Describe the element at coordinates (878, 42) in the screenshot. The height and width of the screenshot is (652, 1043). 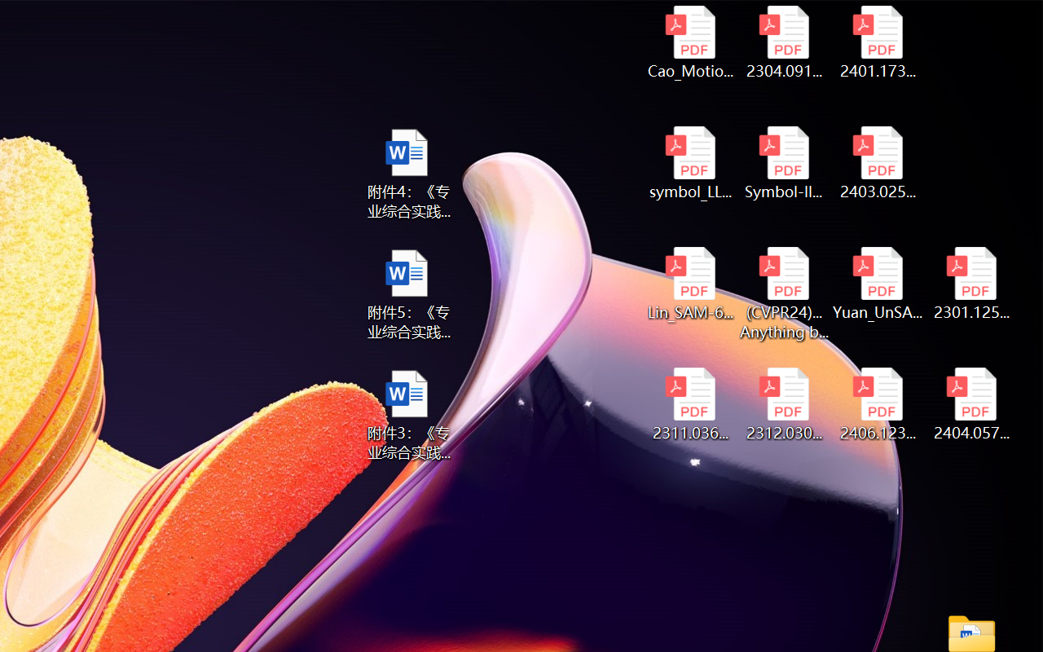
I see `2401.17399v1.pdf` at that location.